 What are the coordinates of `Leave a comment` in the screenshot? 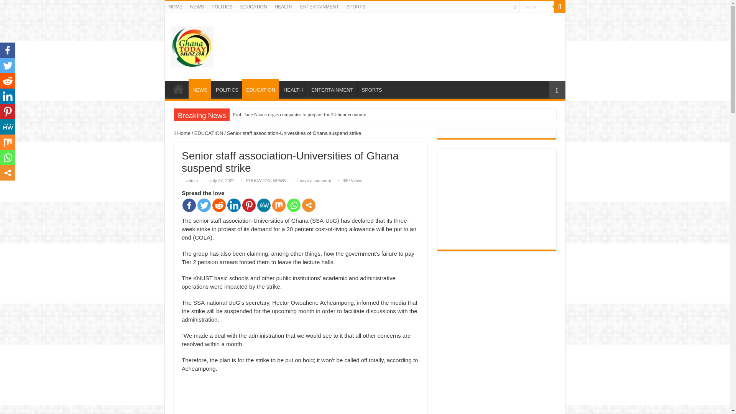 It's located at (314, 181).